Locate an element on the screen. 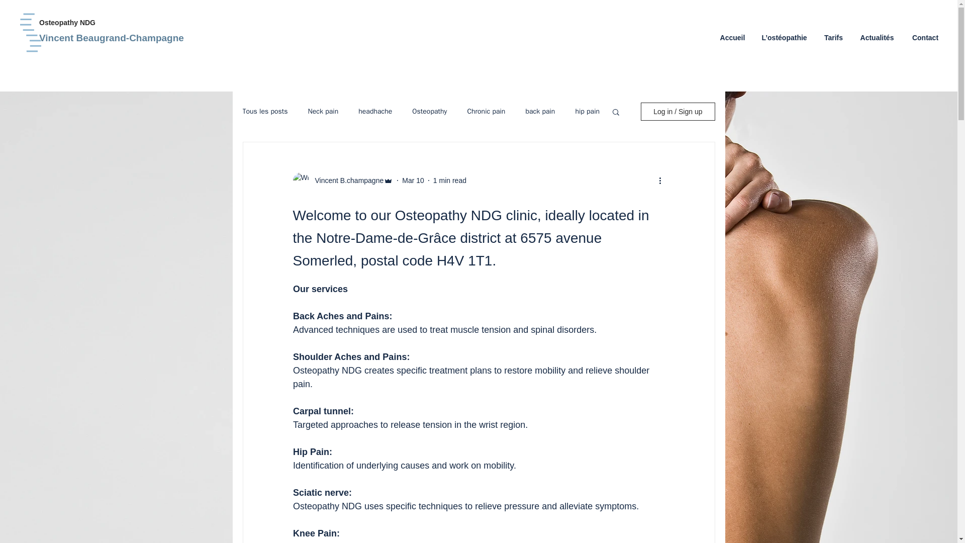 The height and width of the screenshot is (543, 965). Chronic pain is located at coordinates (486, 112).